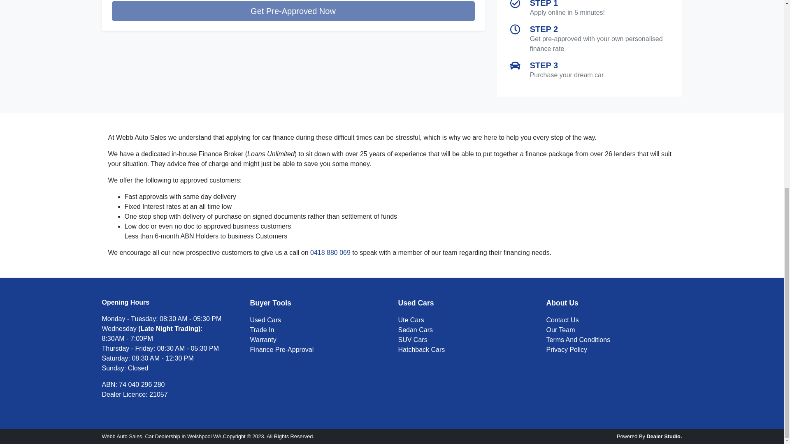 The height and width of the screenshot is (444, 790). What do you see at coordinates (293, 11) in the screenshot?
I see `Get Pre-Approved Now` at bounding box center [293, 11].